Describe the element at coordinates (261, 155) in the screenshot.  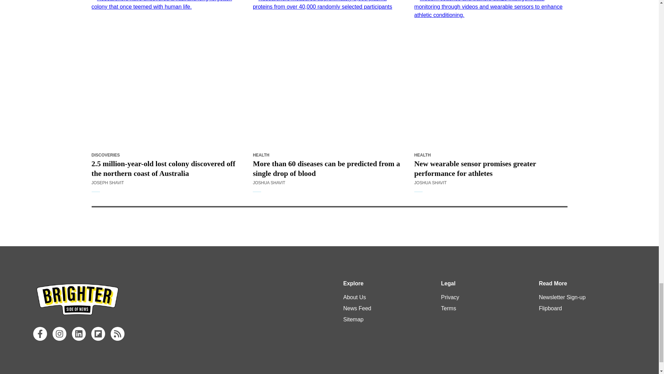
I see `HEALTH` at that location.